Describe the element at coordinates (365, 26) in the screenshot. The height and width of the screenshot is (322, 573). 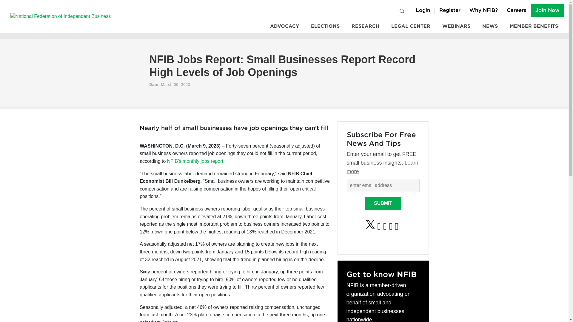
I see `RESEARCH` at that location.